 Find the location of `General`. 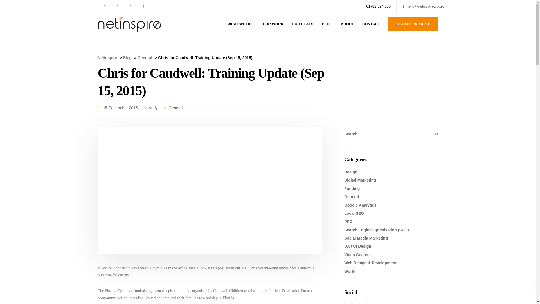

General is located at coordinates (145, 57).